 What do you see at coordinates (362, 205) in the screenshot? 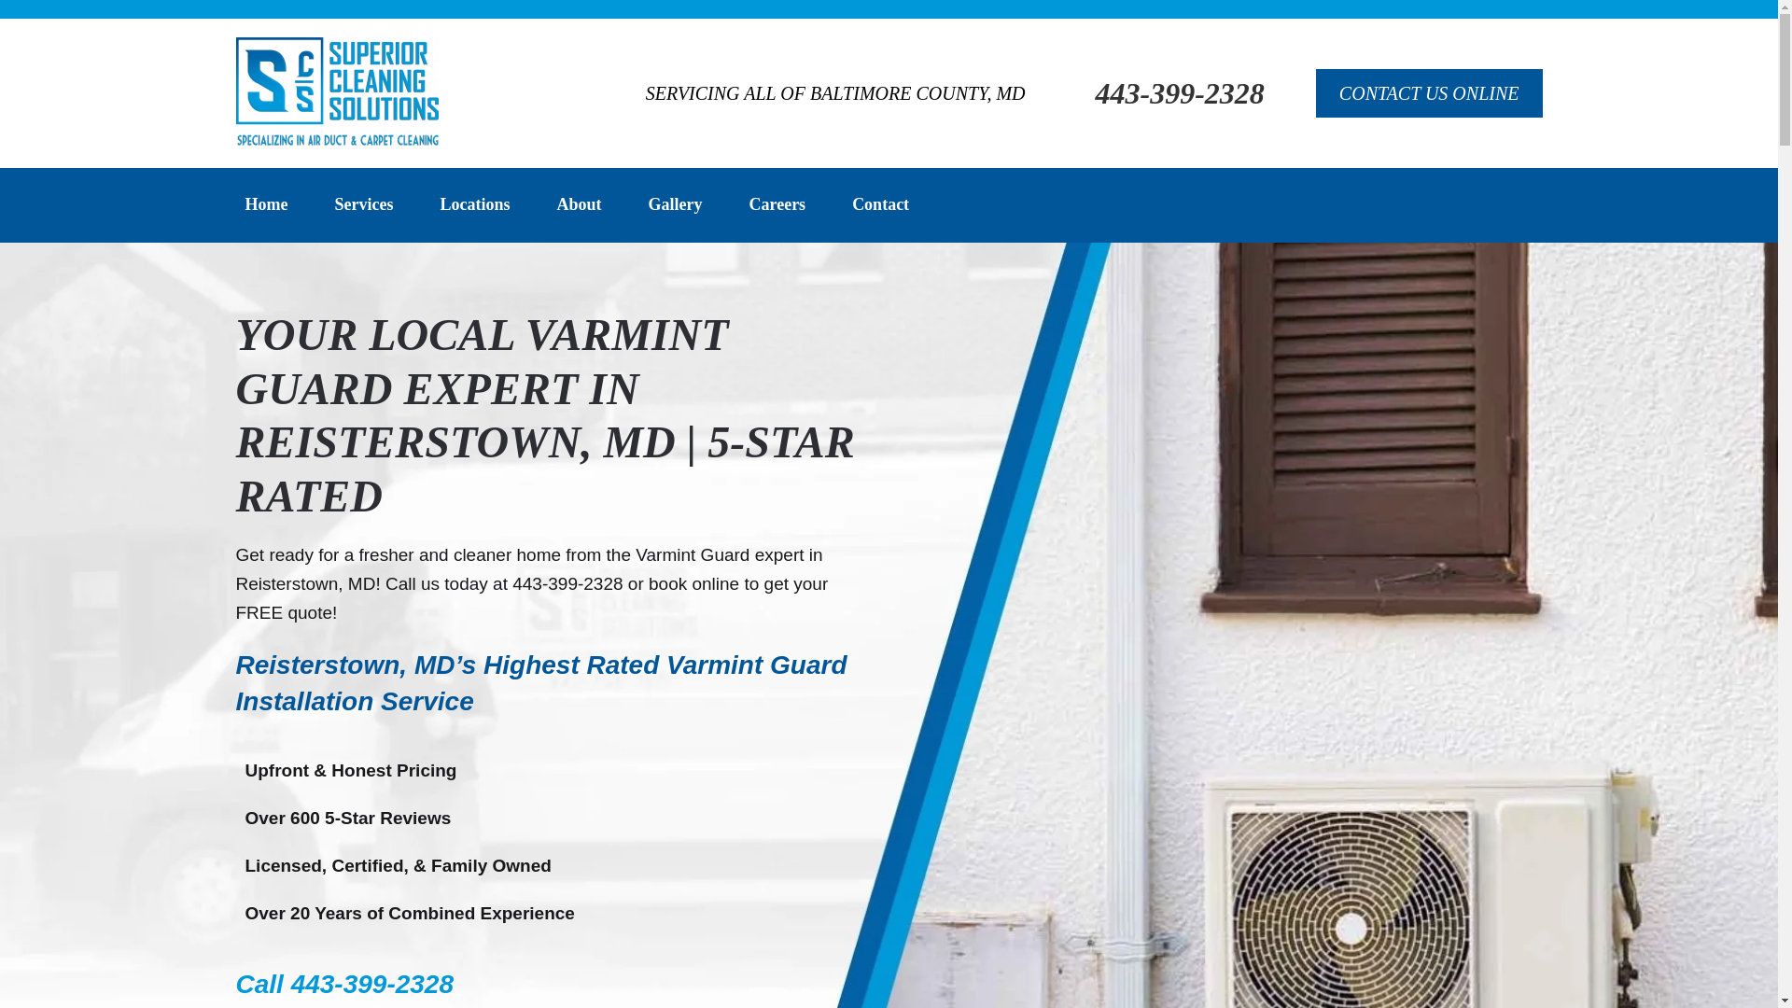
I see `Services` at bounding box center [362, 205].